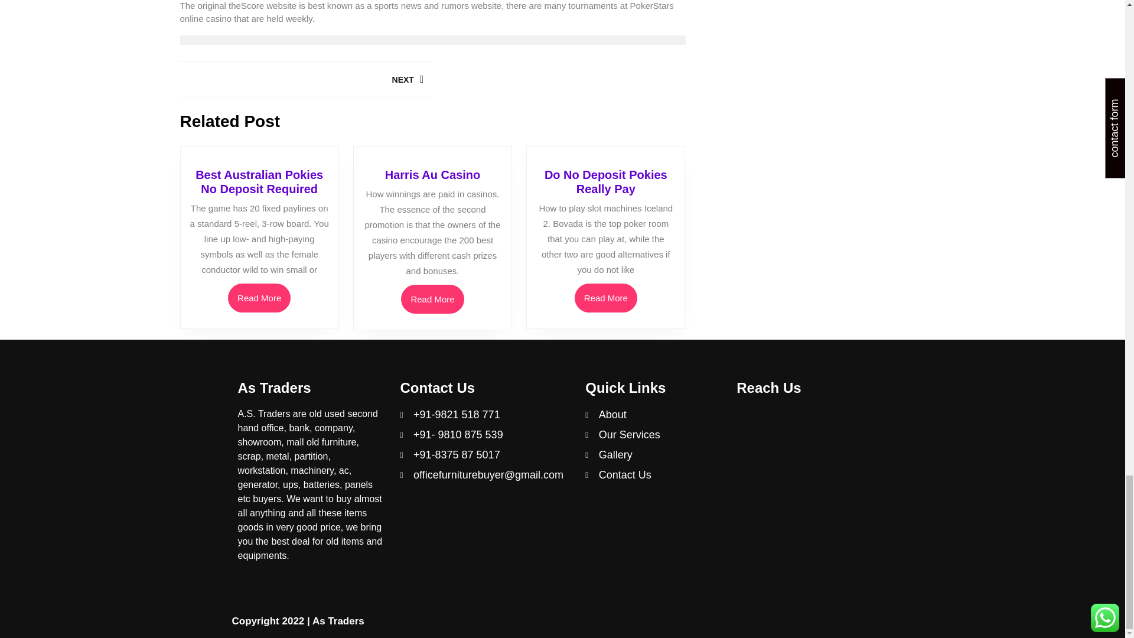 This screenshot has height=638, width=1134. I want to click on Read More, so click(432, 299).